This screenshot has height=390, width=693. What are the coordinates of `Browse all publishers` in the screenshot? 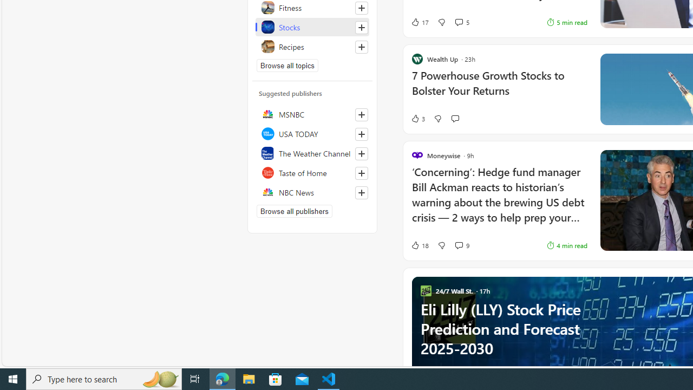 It's located at (295, 211).